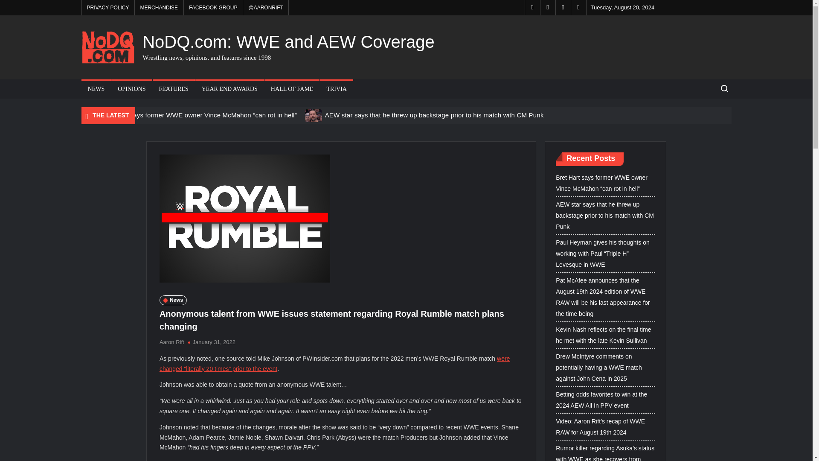 This screenshot has height=461, width=819. Describe the element at coordinates (173, 89) in the screenshot. I see `FEATURES` at that location.